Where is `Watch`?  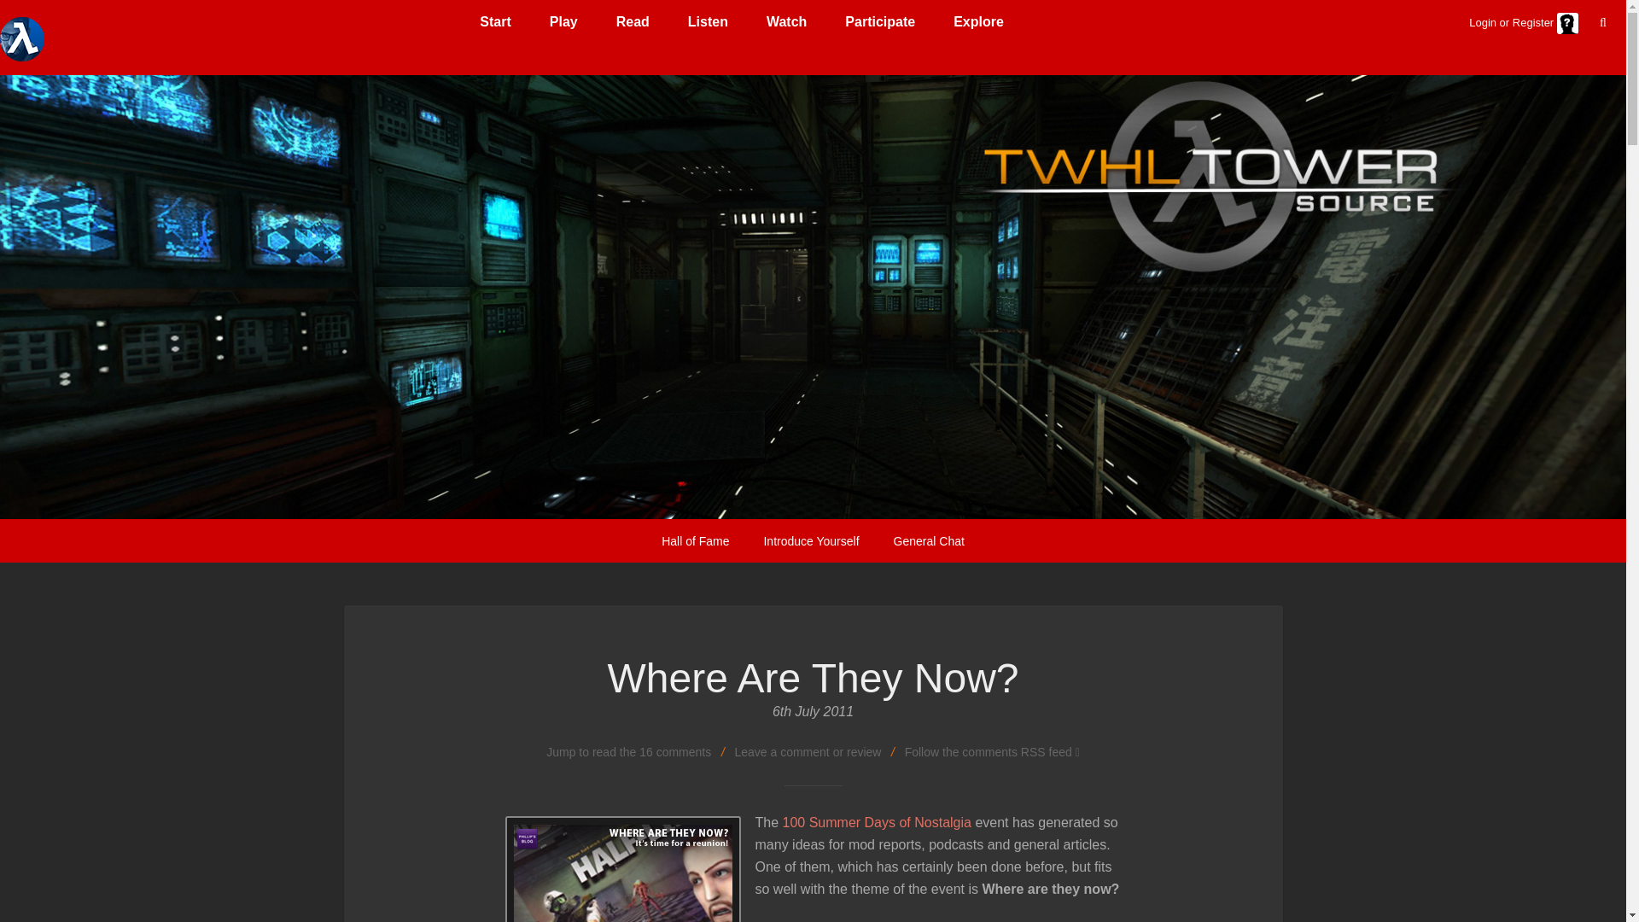 Watch is located at coordinates (793, 22).